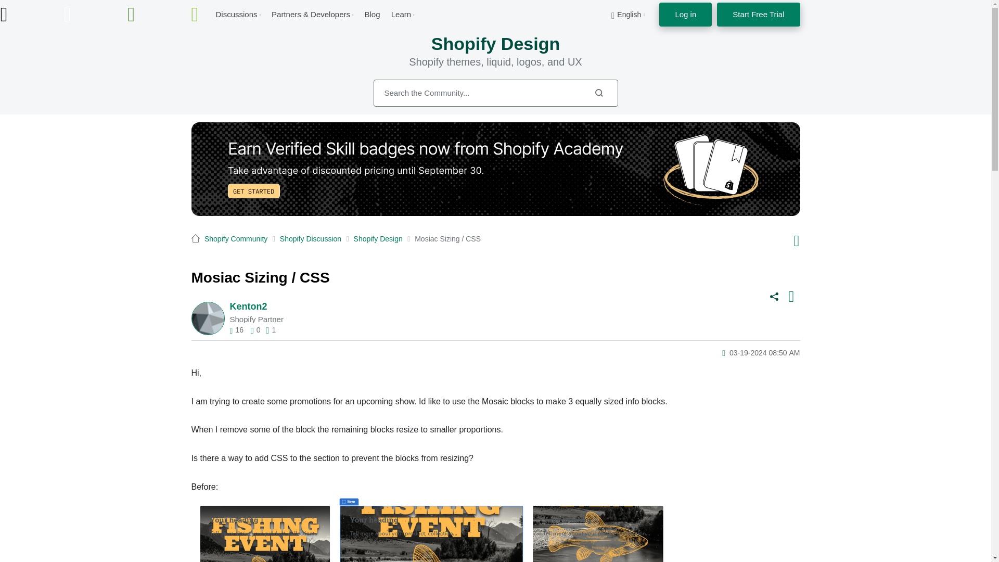 The width and height of the screenshot is (999, 562). Describe the element at coordinates (496, 93) in the screenshot. I see `Search` at that location.